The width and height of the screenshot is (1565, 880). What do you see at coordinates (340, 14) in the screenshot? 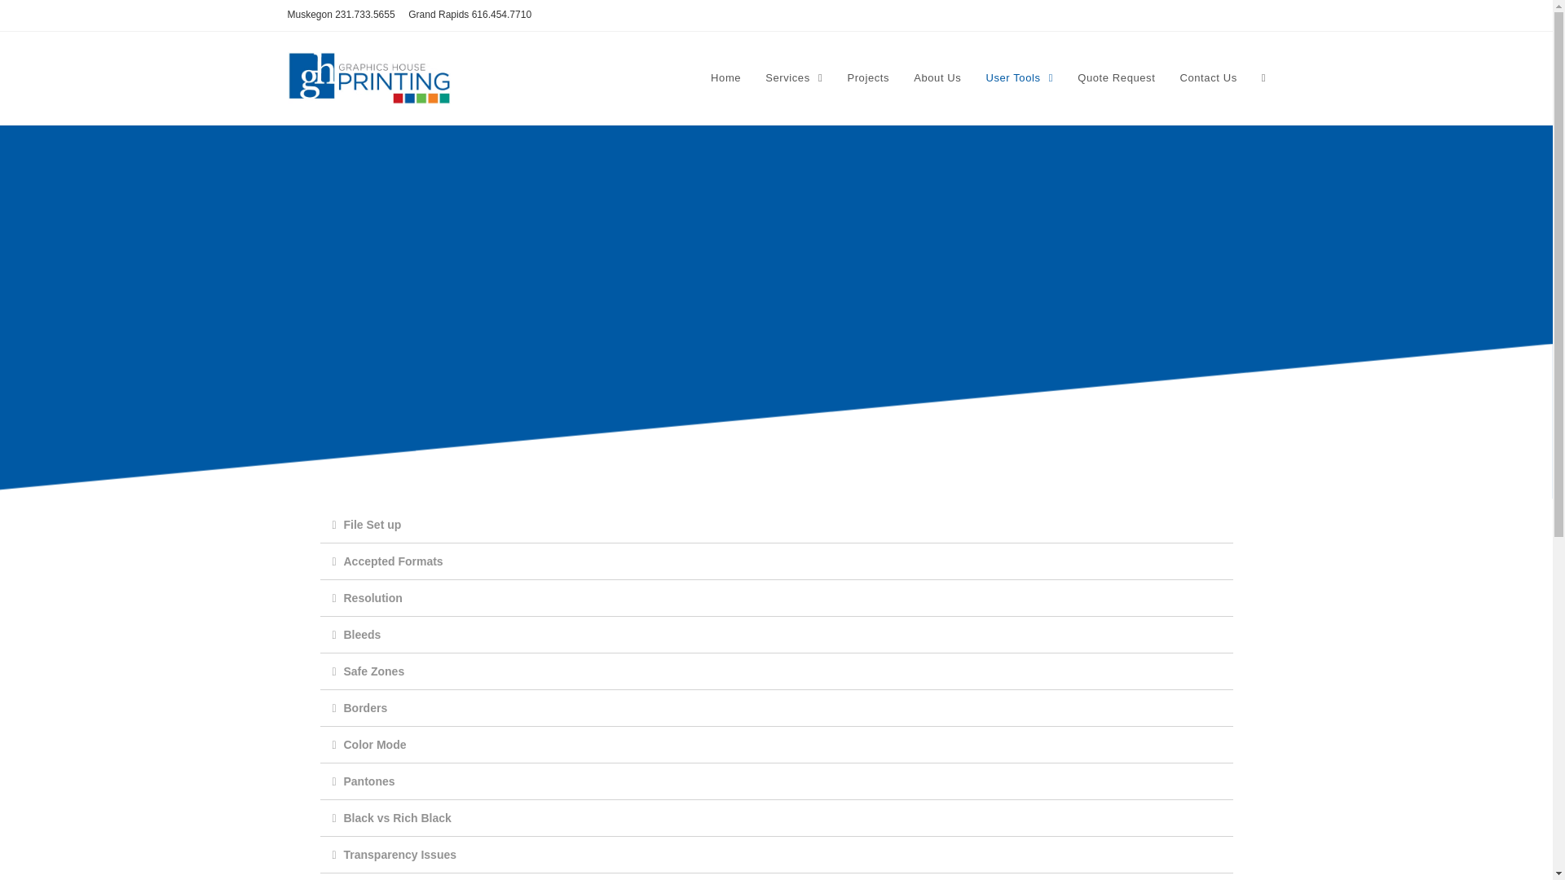
I see `Muskegon 231.733.5655` at bounding box center [340, 14].